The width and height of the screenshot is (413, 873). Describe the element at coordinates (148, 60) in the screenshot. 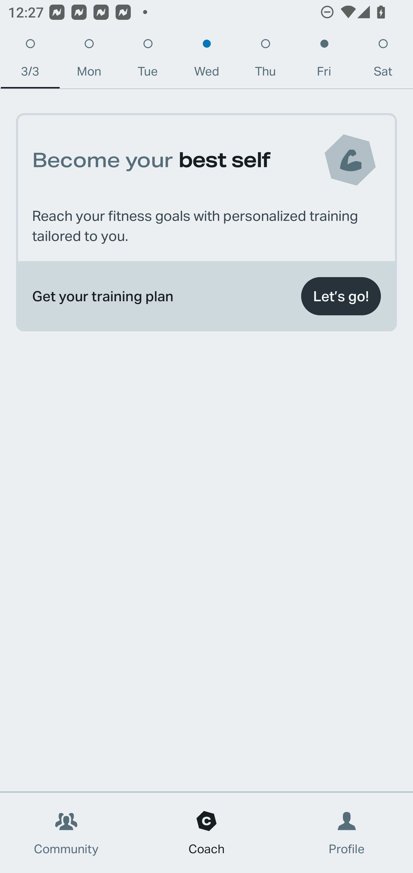

I see `Tue` at that location.